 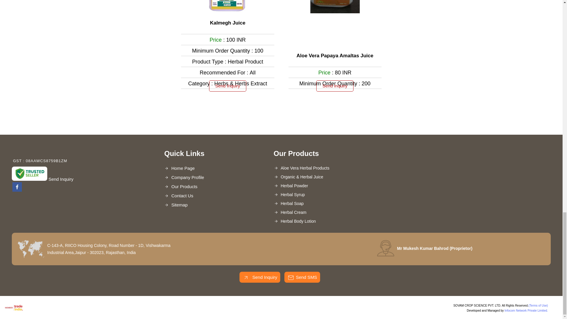 What do you see at coordinates (17, 190) in the screenshot?
I see `Facebook` at bounding box center [17, 190].